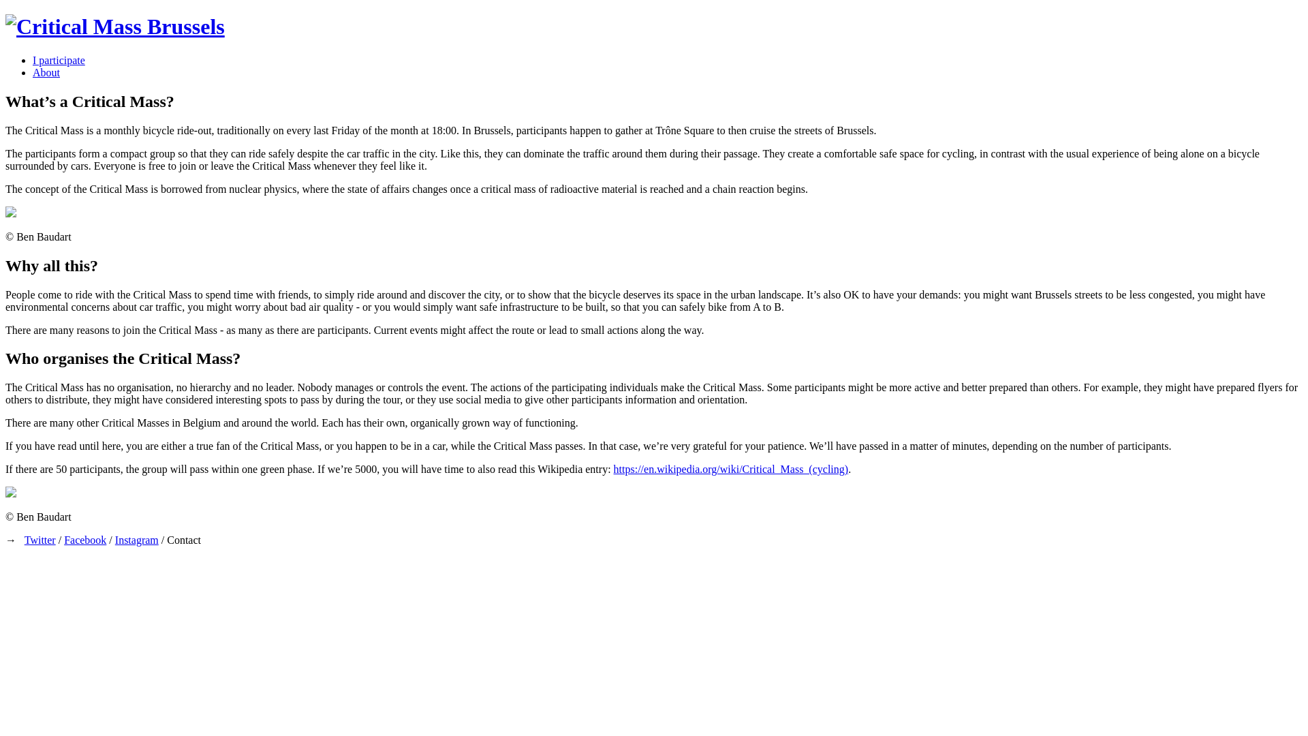 The height and width of the screenshot is (736, 1308). I want to click on I participate, so click(59, 60).